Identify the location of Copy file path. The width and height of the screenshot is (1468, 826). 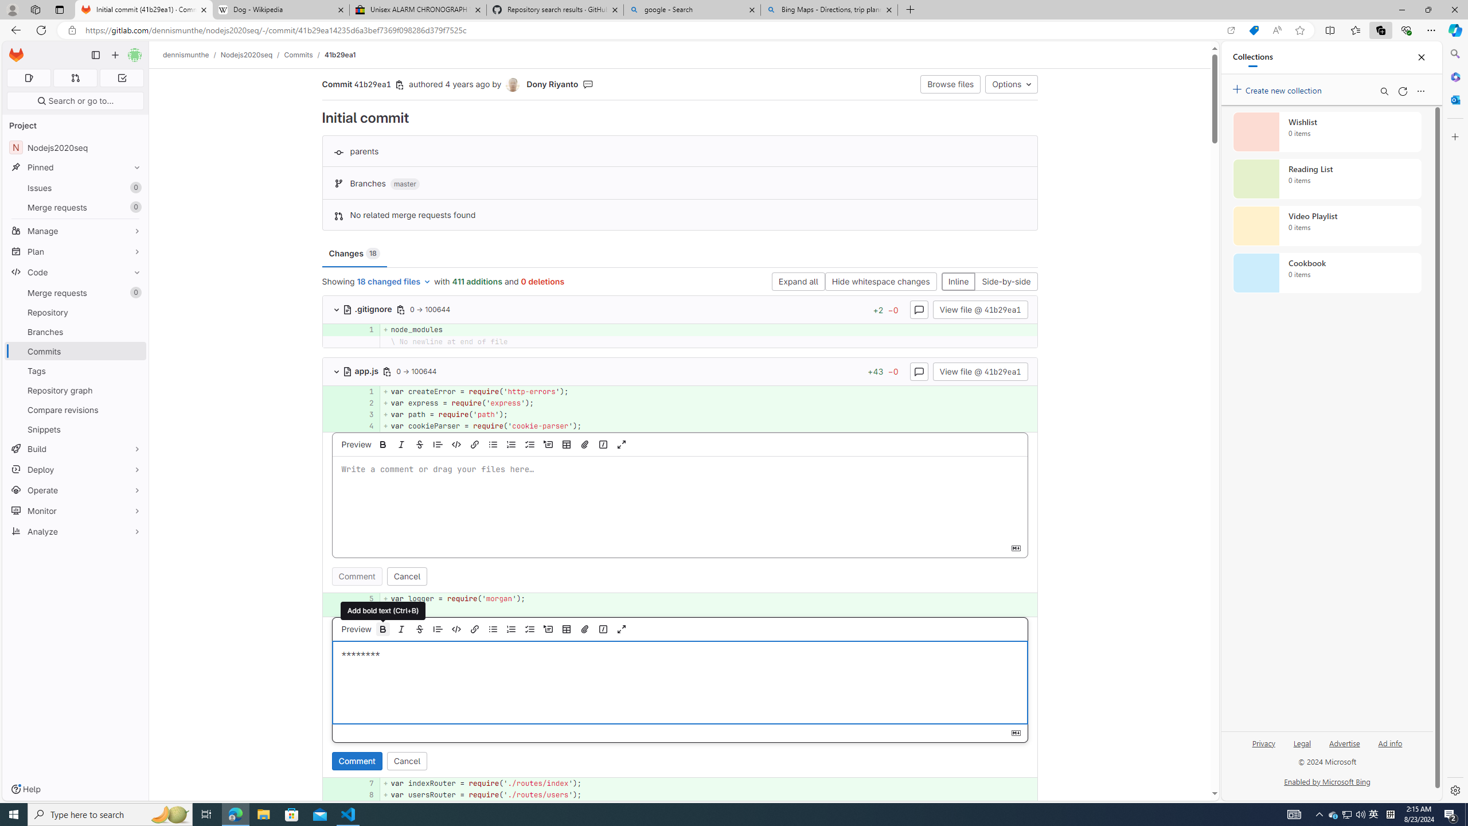
(388, 371).